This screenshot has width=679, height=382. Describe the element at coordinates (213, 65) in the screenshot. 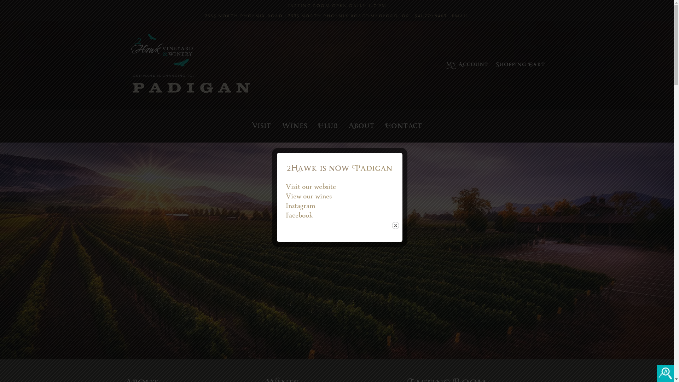

I see `2Hawk is Now Padigan` at that location.